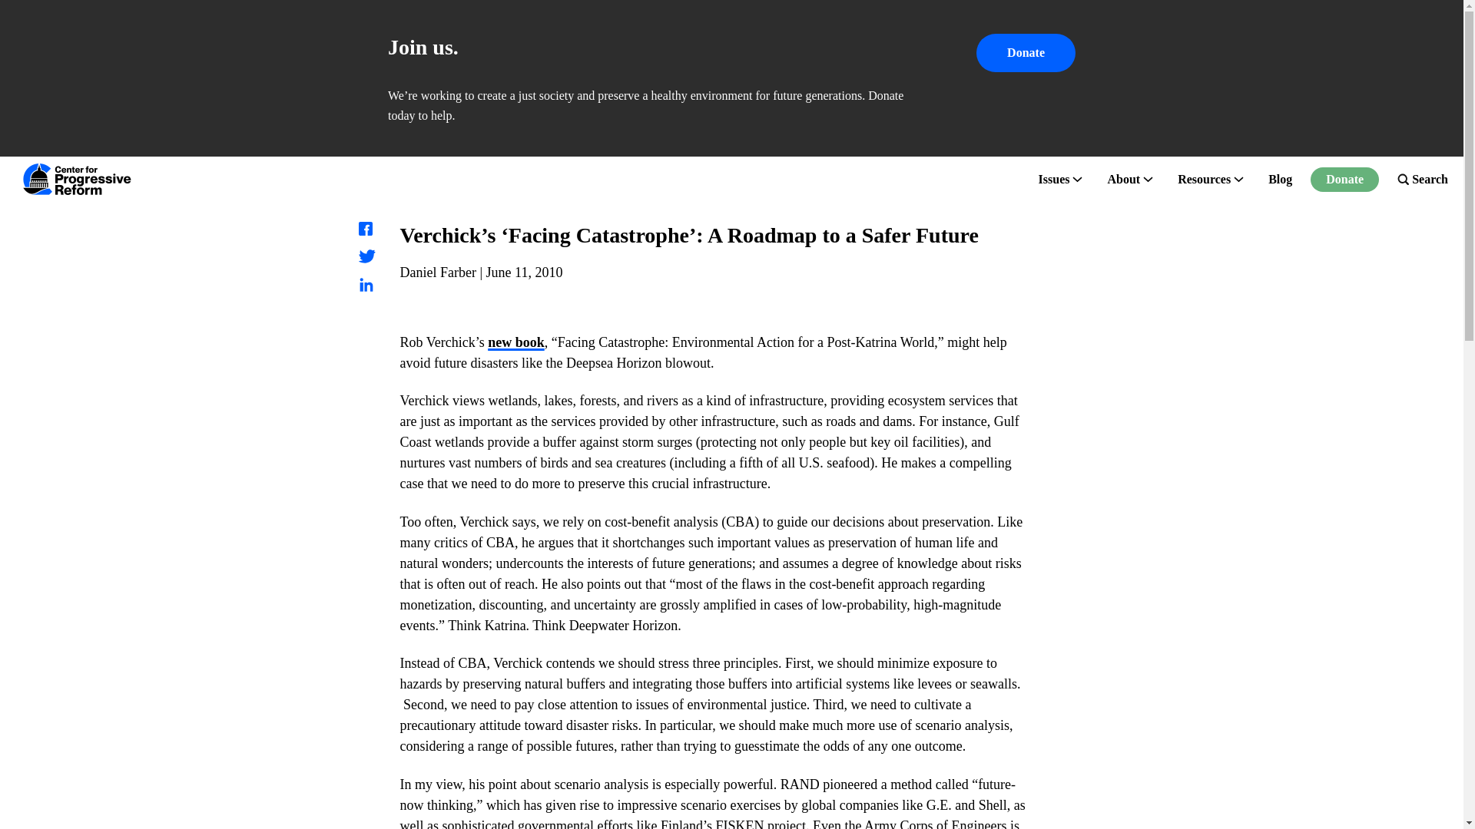 The image size is (1475, 829). Describe the element at coordinates (1123, 180) in the screenshot. I see `About` at that location.